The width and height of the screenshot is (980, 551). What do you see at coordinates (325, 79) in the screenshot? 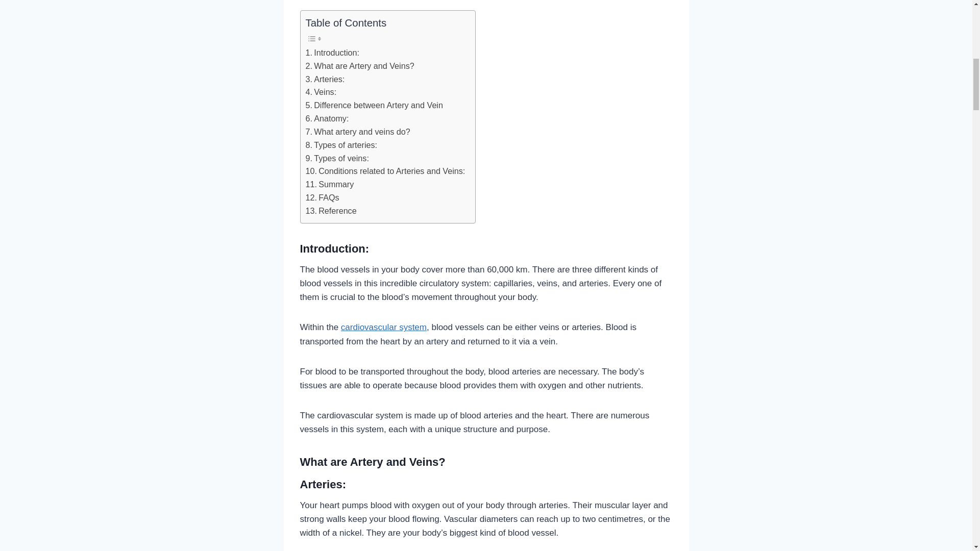
I see `Arteries:` at bounding box center [325, 79].